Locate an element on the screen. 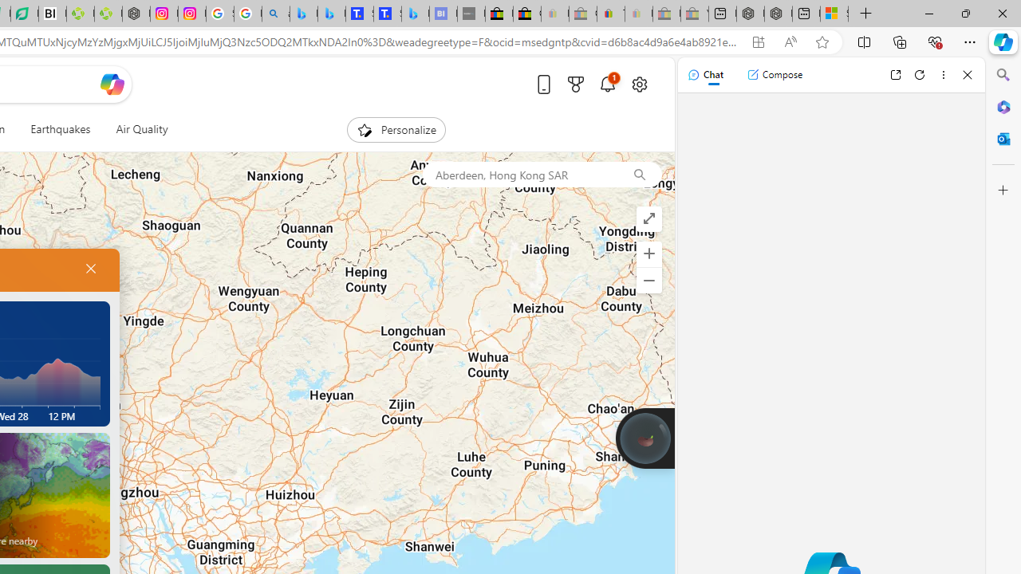  Air Quality is located at coordinates (136, 129).